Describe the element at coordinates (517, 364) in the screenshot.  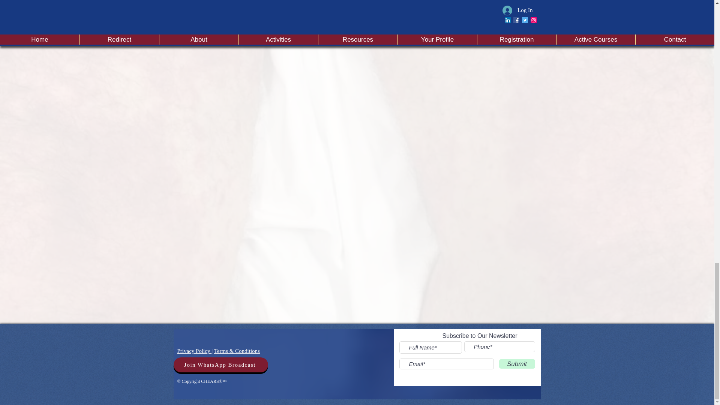
I see `Submit` at that location.